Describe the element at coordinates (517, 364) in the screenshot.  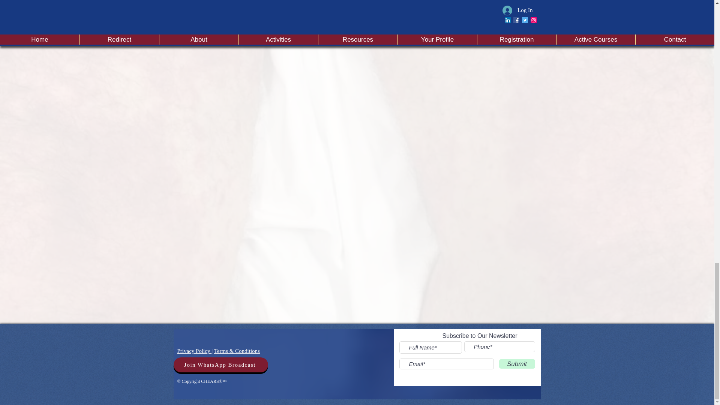
I see `Submit` at that location.